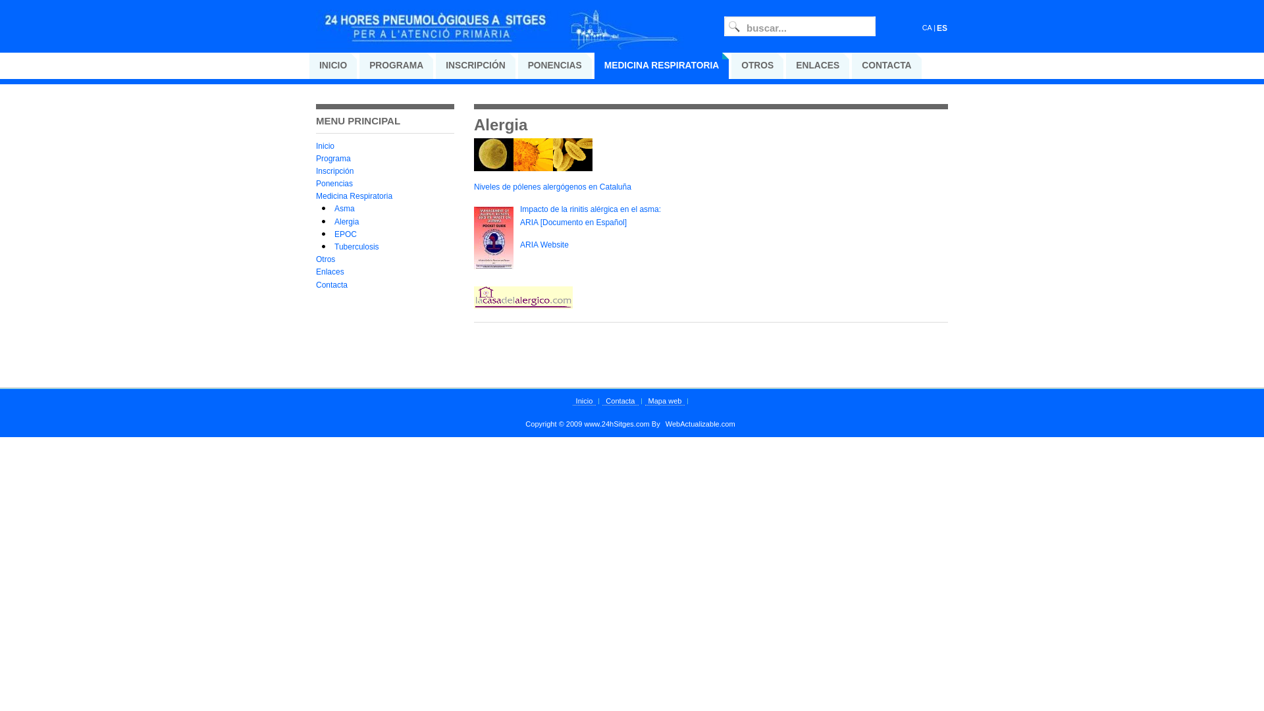 This screenshot has height=711, width=1264. I want to click on PONENCIAS, so click(555, 66).